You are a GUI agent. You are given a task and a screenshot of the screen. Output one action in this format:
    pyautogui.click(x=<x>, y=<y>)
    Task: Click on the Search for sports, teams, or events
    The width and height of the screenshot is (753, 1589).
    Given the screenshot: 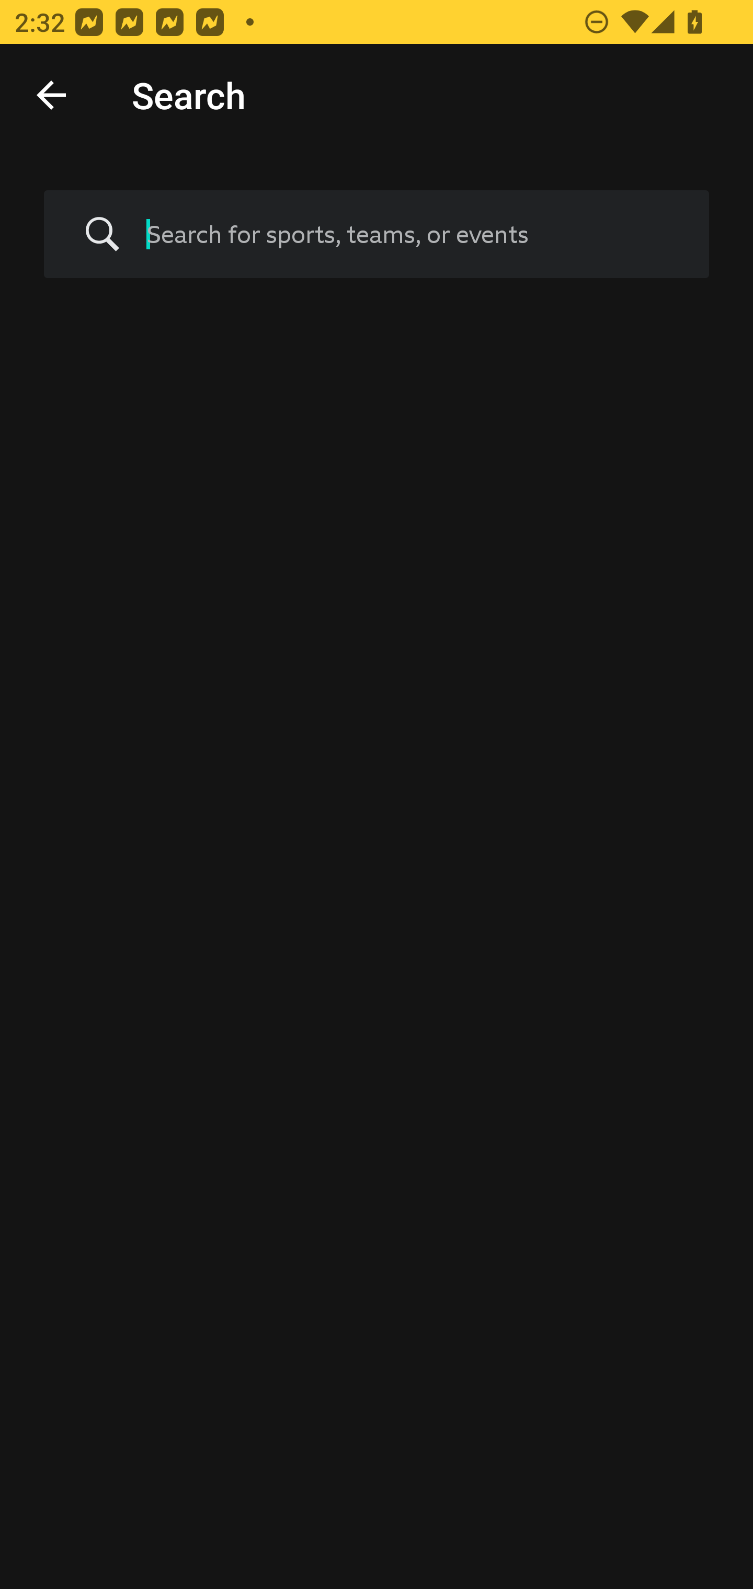 What is the action you would take?
    pyautogui.click(x=413, y=234)
    